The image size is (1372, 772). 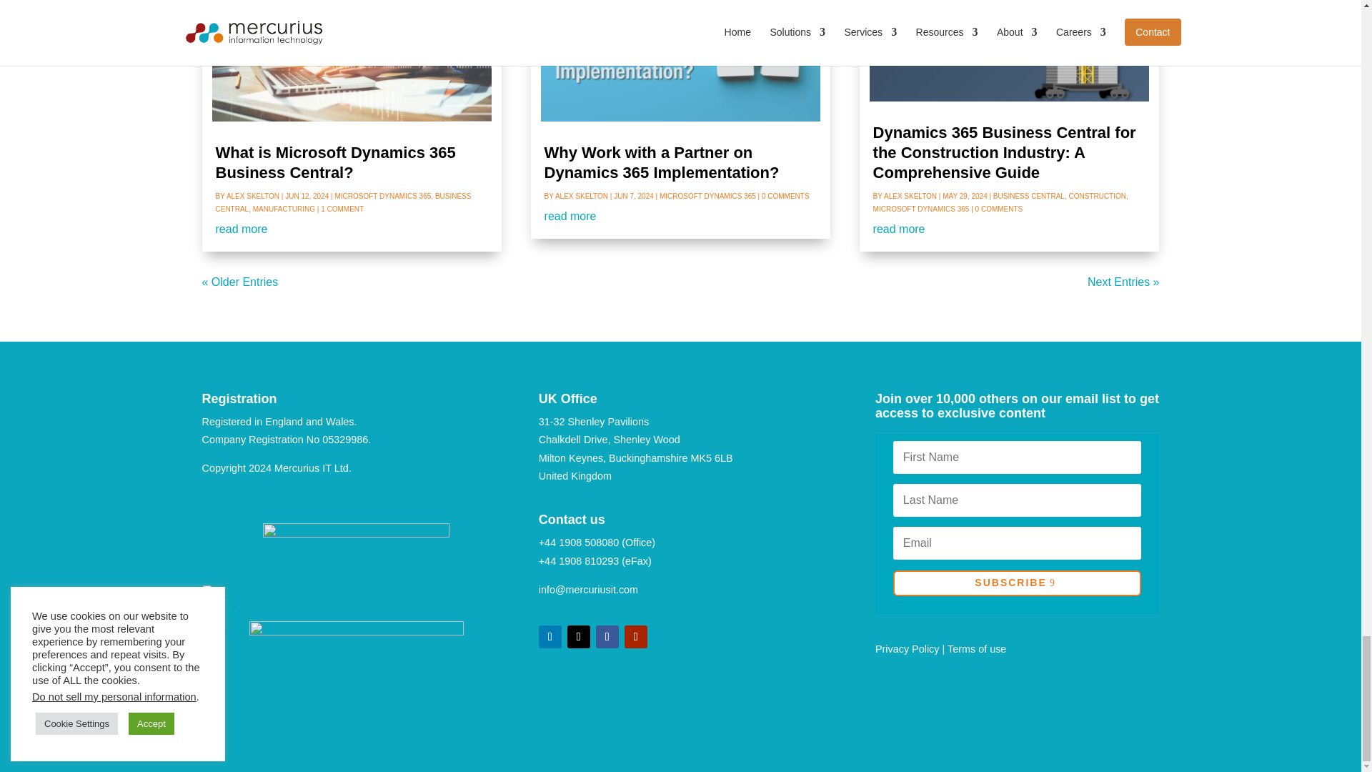 What do you see at coordinates (910, 196) in the screenshot?
I see `Posts by Alex Skelton` at bounding box center [910, 196].